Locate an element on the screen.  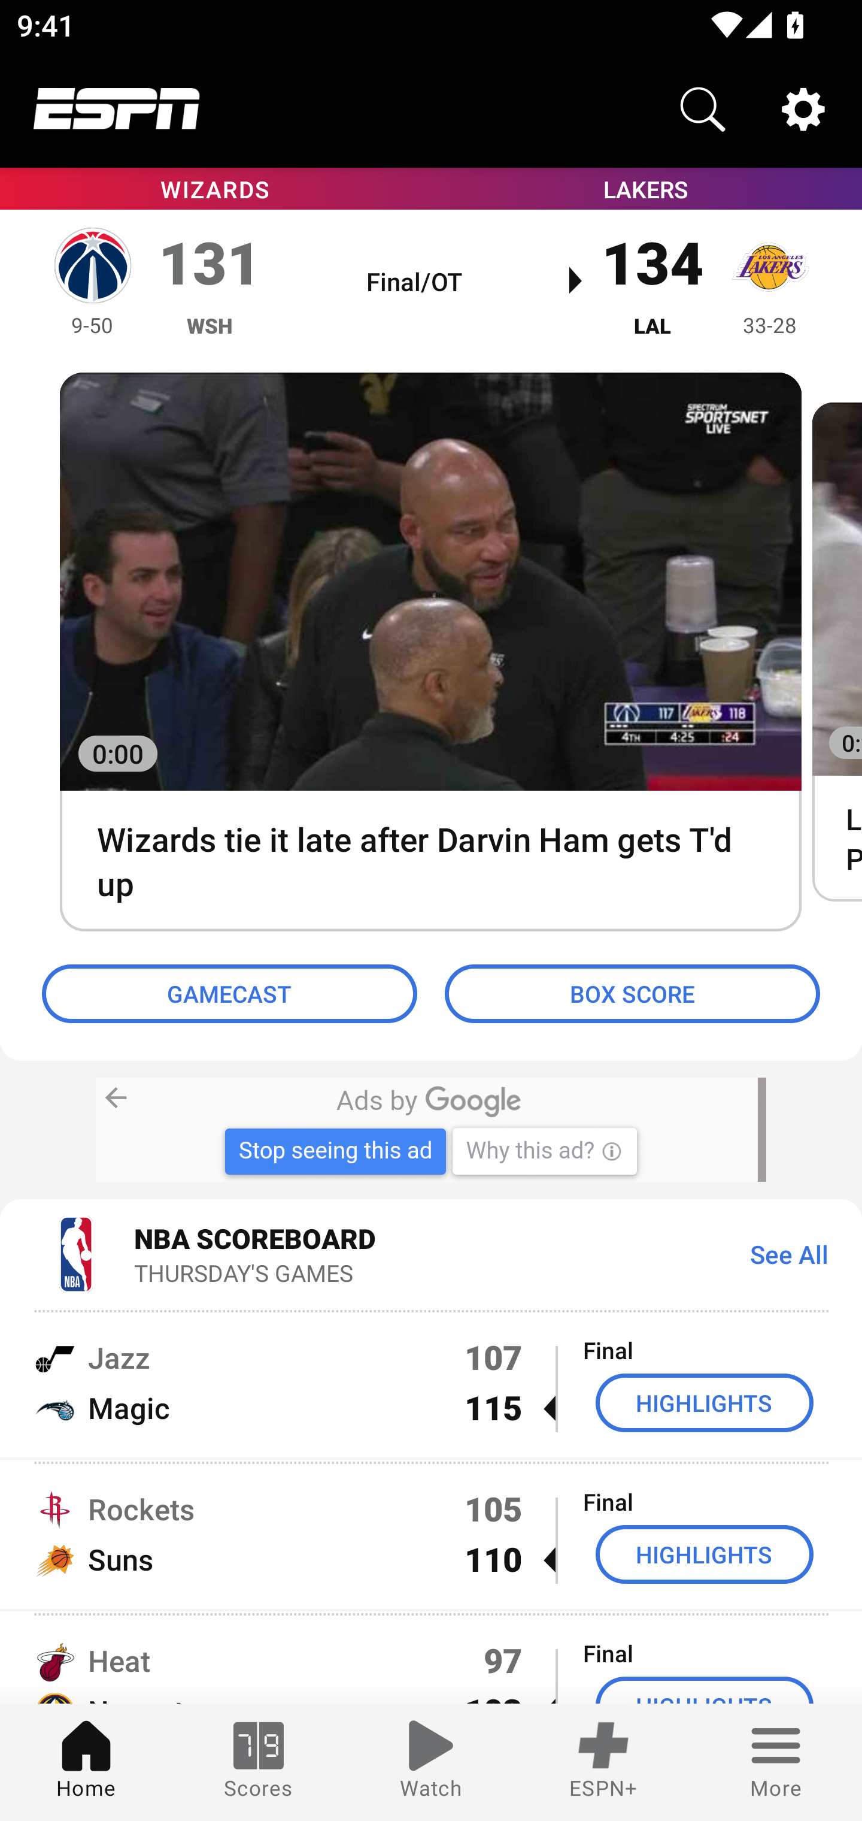
HIGHLIGHTS is located at coordinates (705, 1403).